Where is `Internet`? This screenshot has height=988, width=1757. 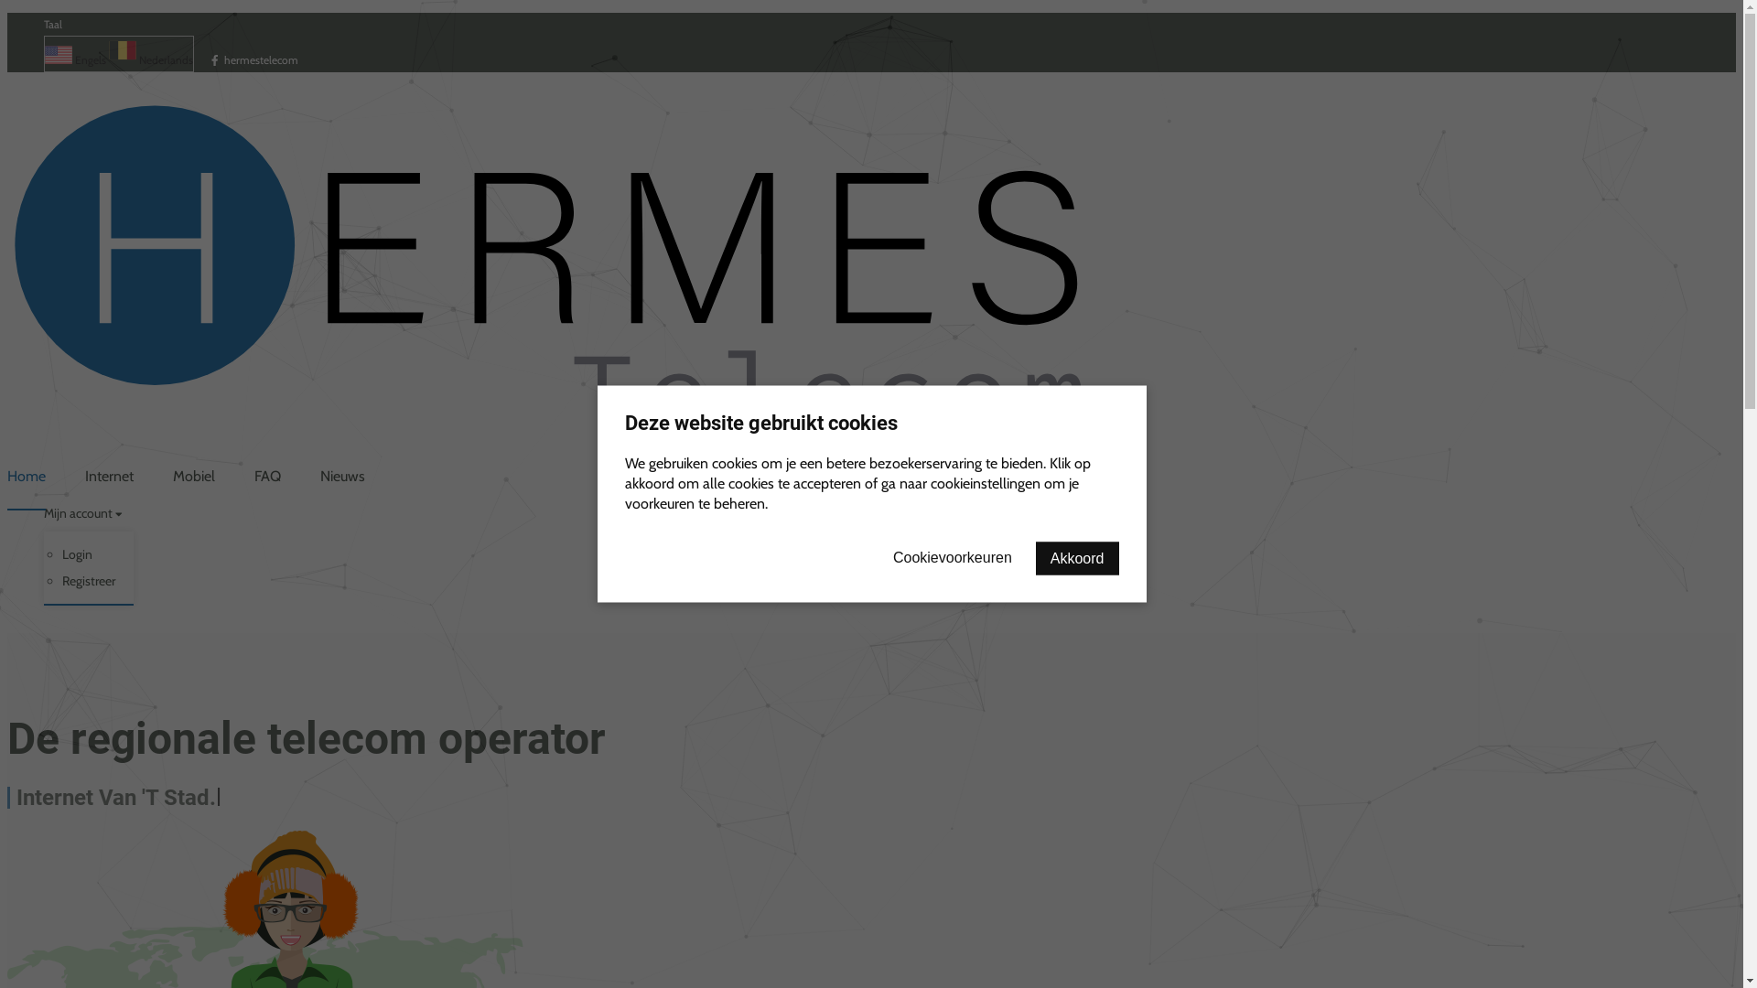 Internet is located at coordinates (110, 477).